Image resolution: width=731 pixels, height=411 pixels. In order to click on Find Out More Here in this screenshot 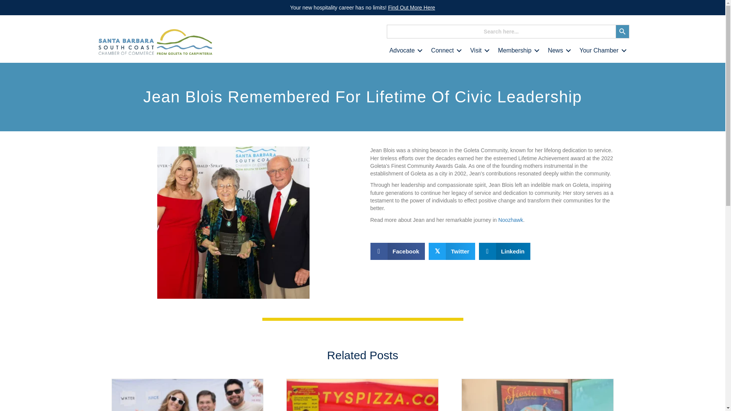, I will do `click(411, 8)`.